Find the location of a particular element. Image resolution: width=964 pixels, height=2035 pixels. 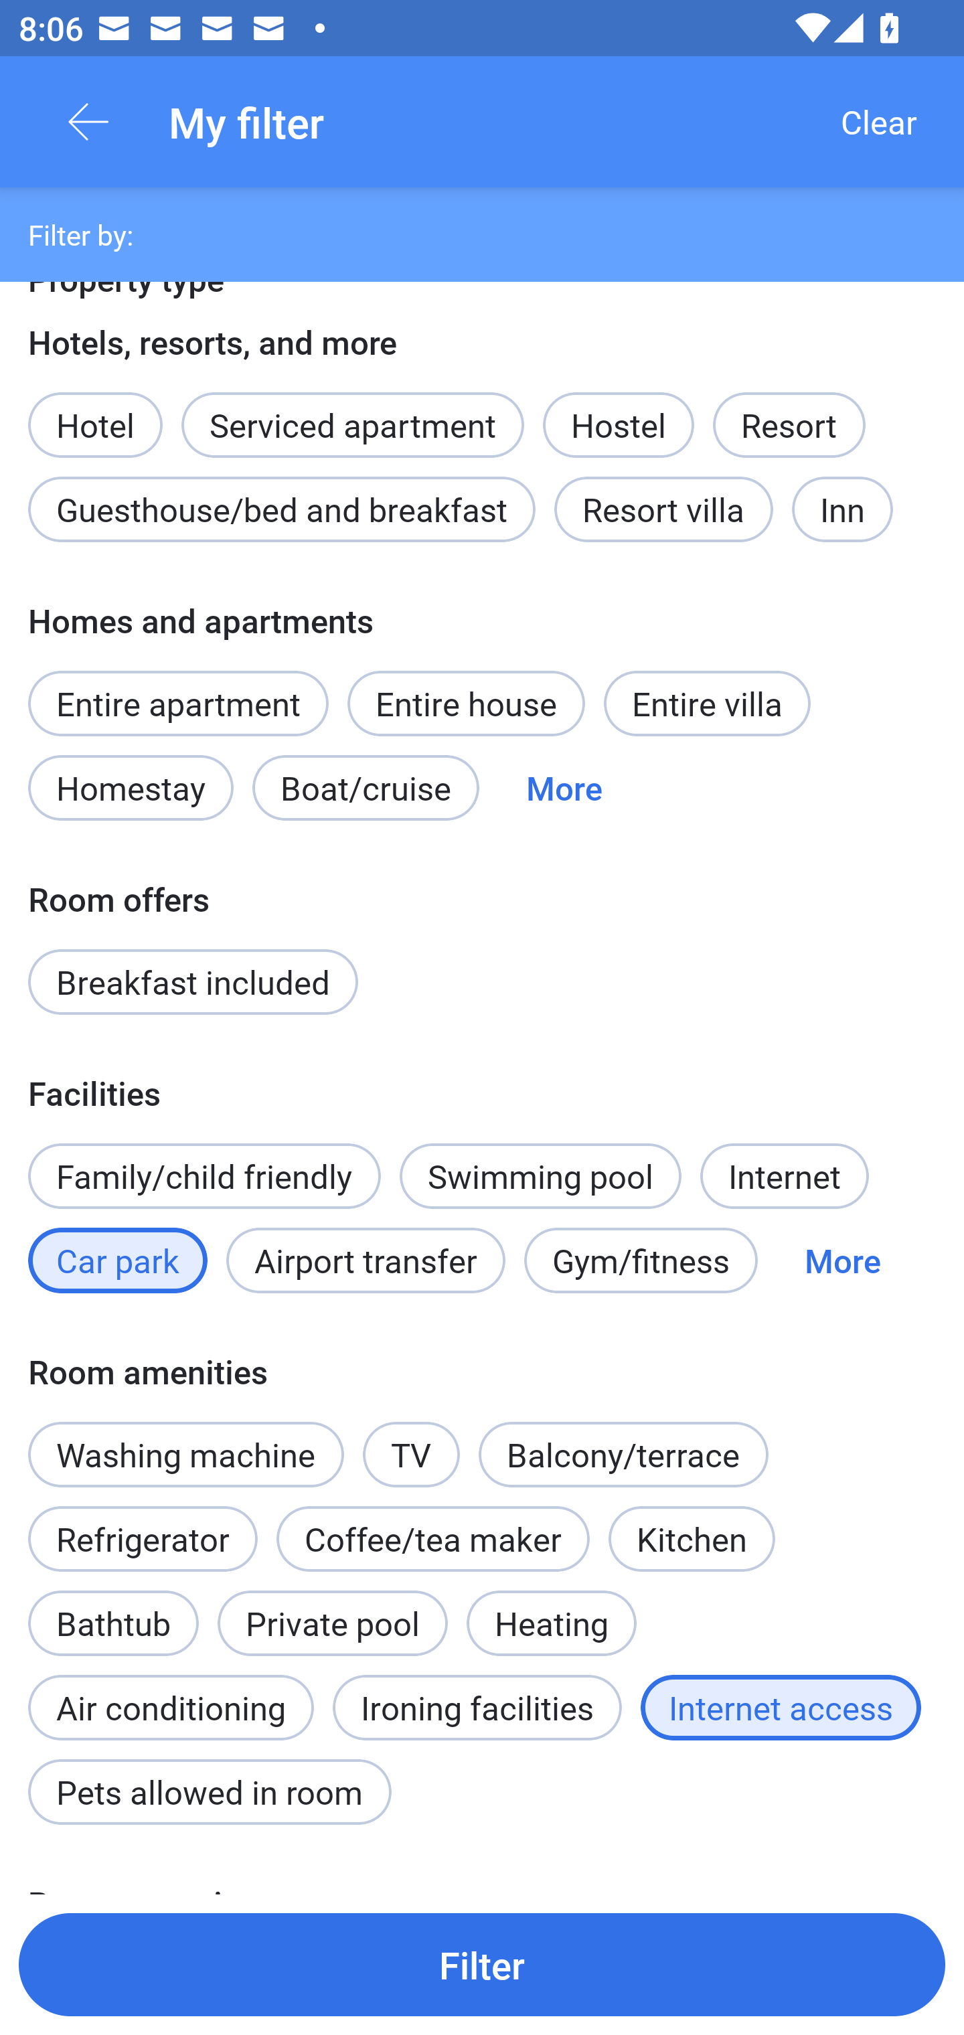

Washing machine is located at coordinates (186, 1454).